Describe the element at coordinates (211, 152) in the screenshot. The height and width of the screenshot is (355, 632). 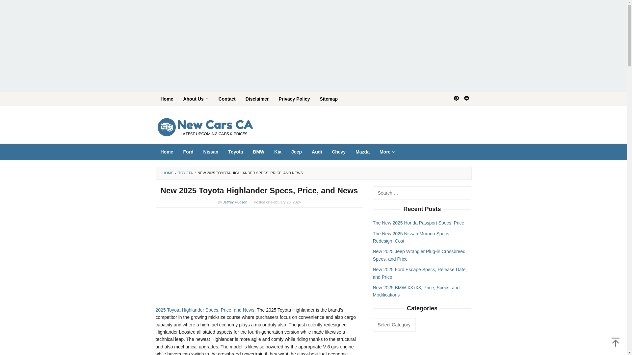
I see `Nissan` at that location.